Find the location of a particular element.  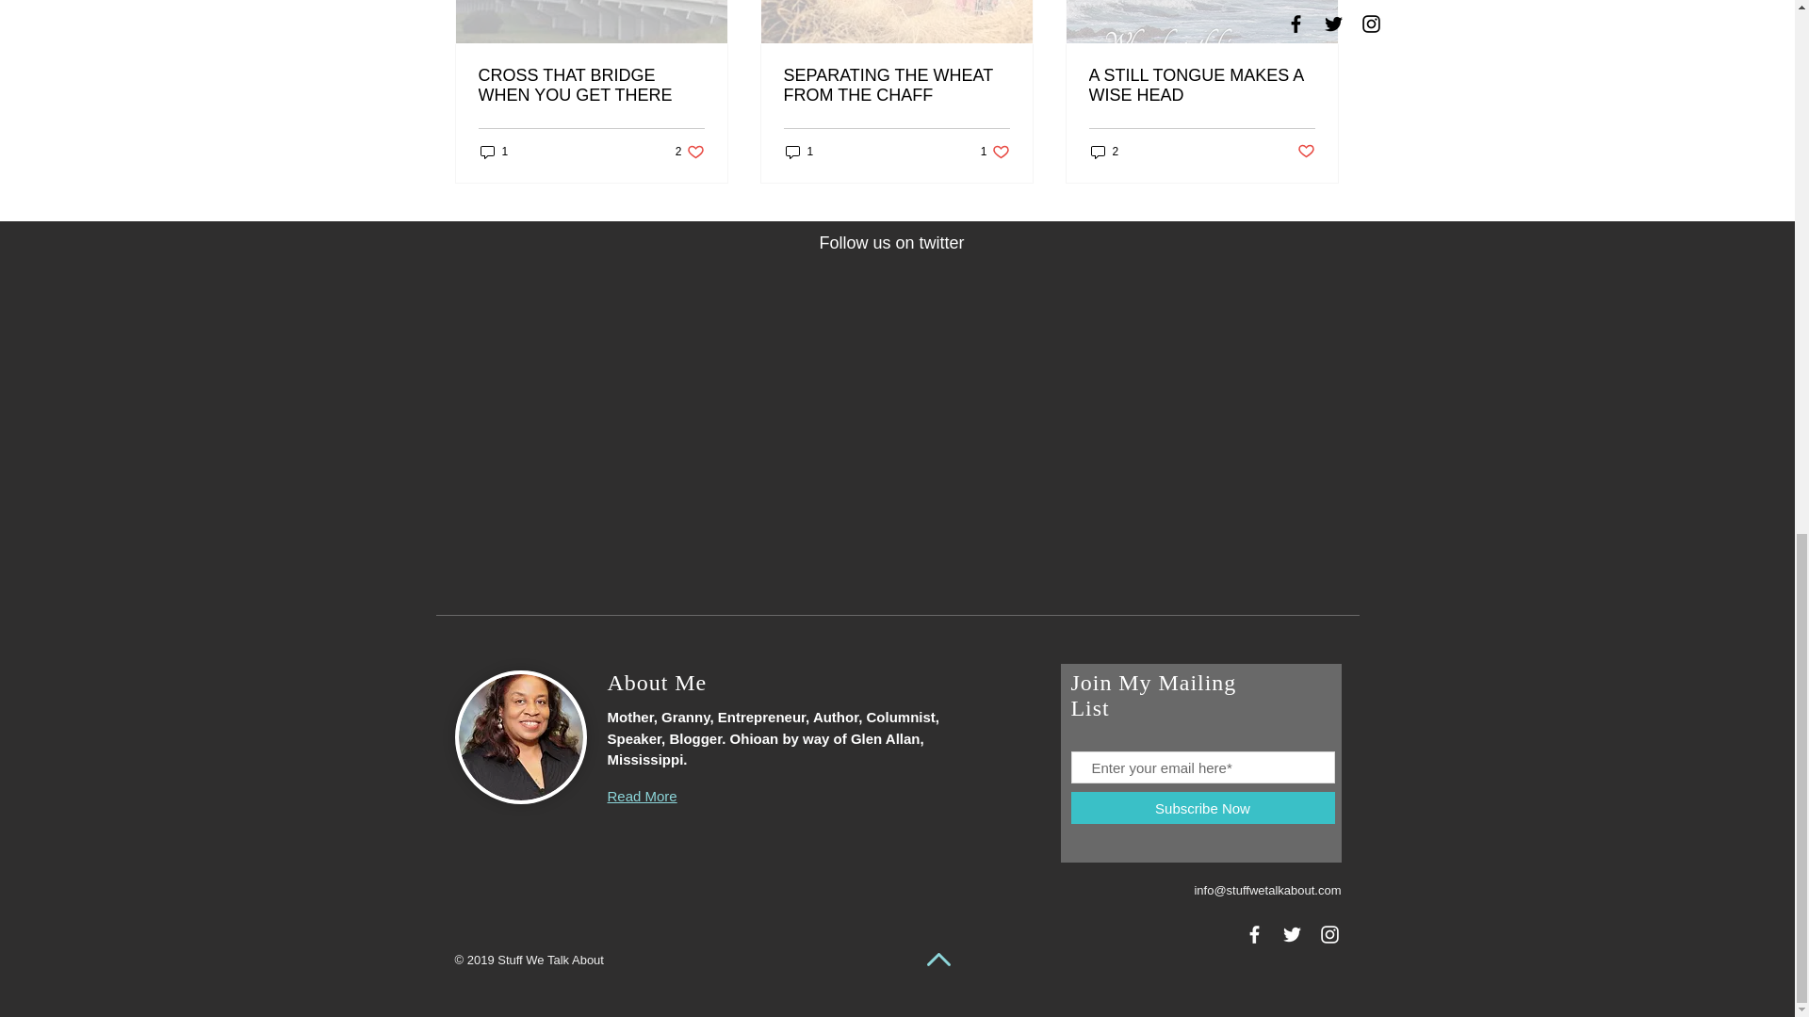

1 is located at coordinates (896, 86).